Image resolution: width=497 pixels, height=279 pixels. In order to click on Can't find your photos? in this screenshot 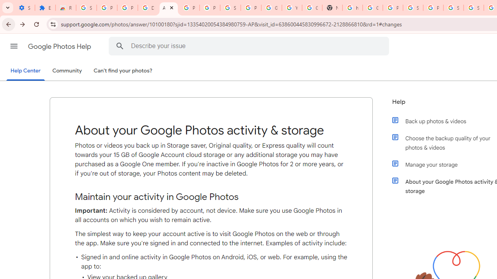, I will do `click(123, 71)`.